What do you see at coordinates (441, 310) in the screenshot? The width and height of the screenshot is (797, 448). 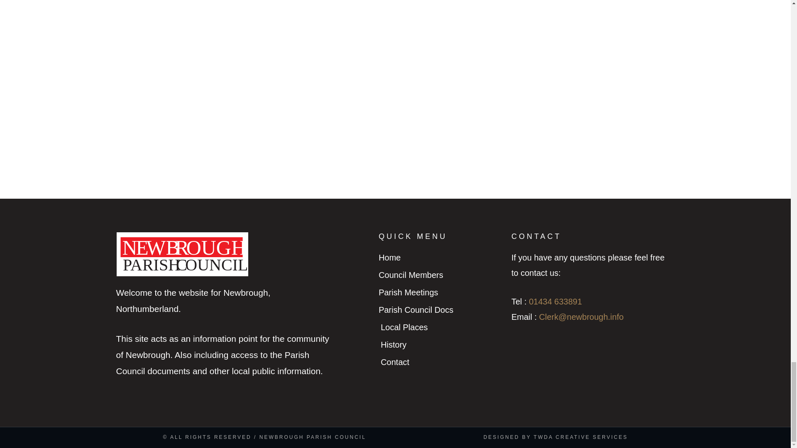 I see `Parish Council Docs` at bounding box center [441, 310].